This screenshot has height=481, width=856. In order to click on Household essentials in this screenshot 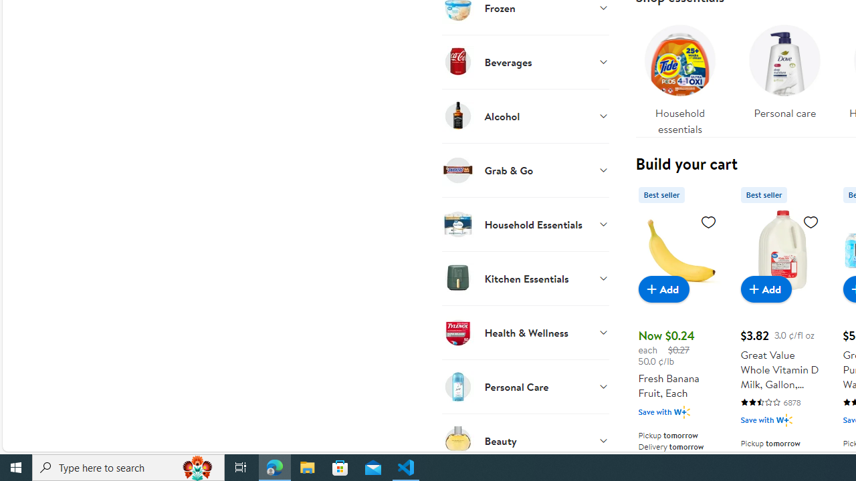, I will do `click(679, 76)`.